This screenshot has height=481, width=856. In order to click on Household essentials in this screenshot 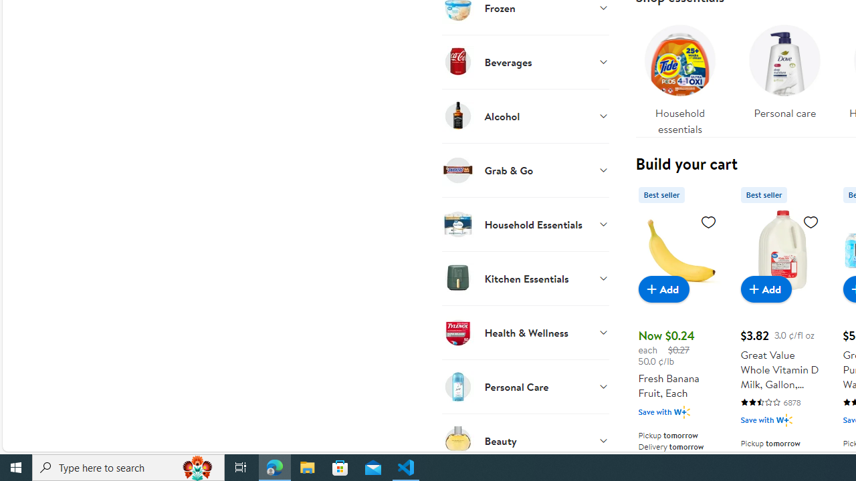, I will do `click(679, 76)`.